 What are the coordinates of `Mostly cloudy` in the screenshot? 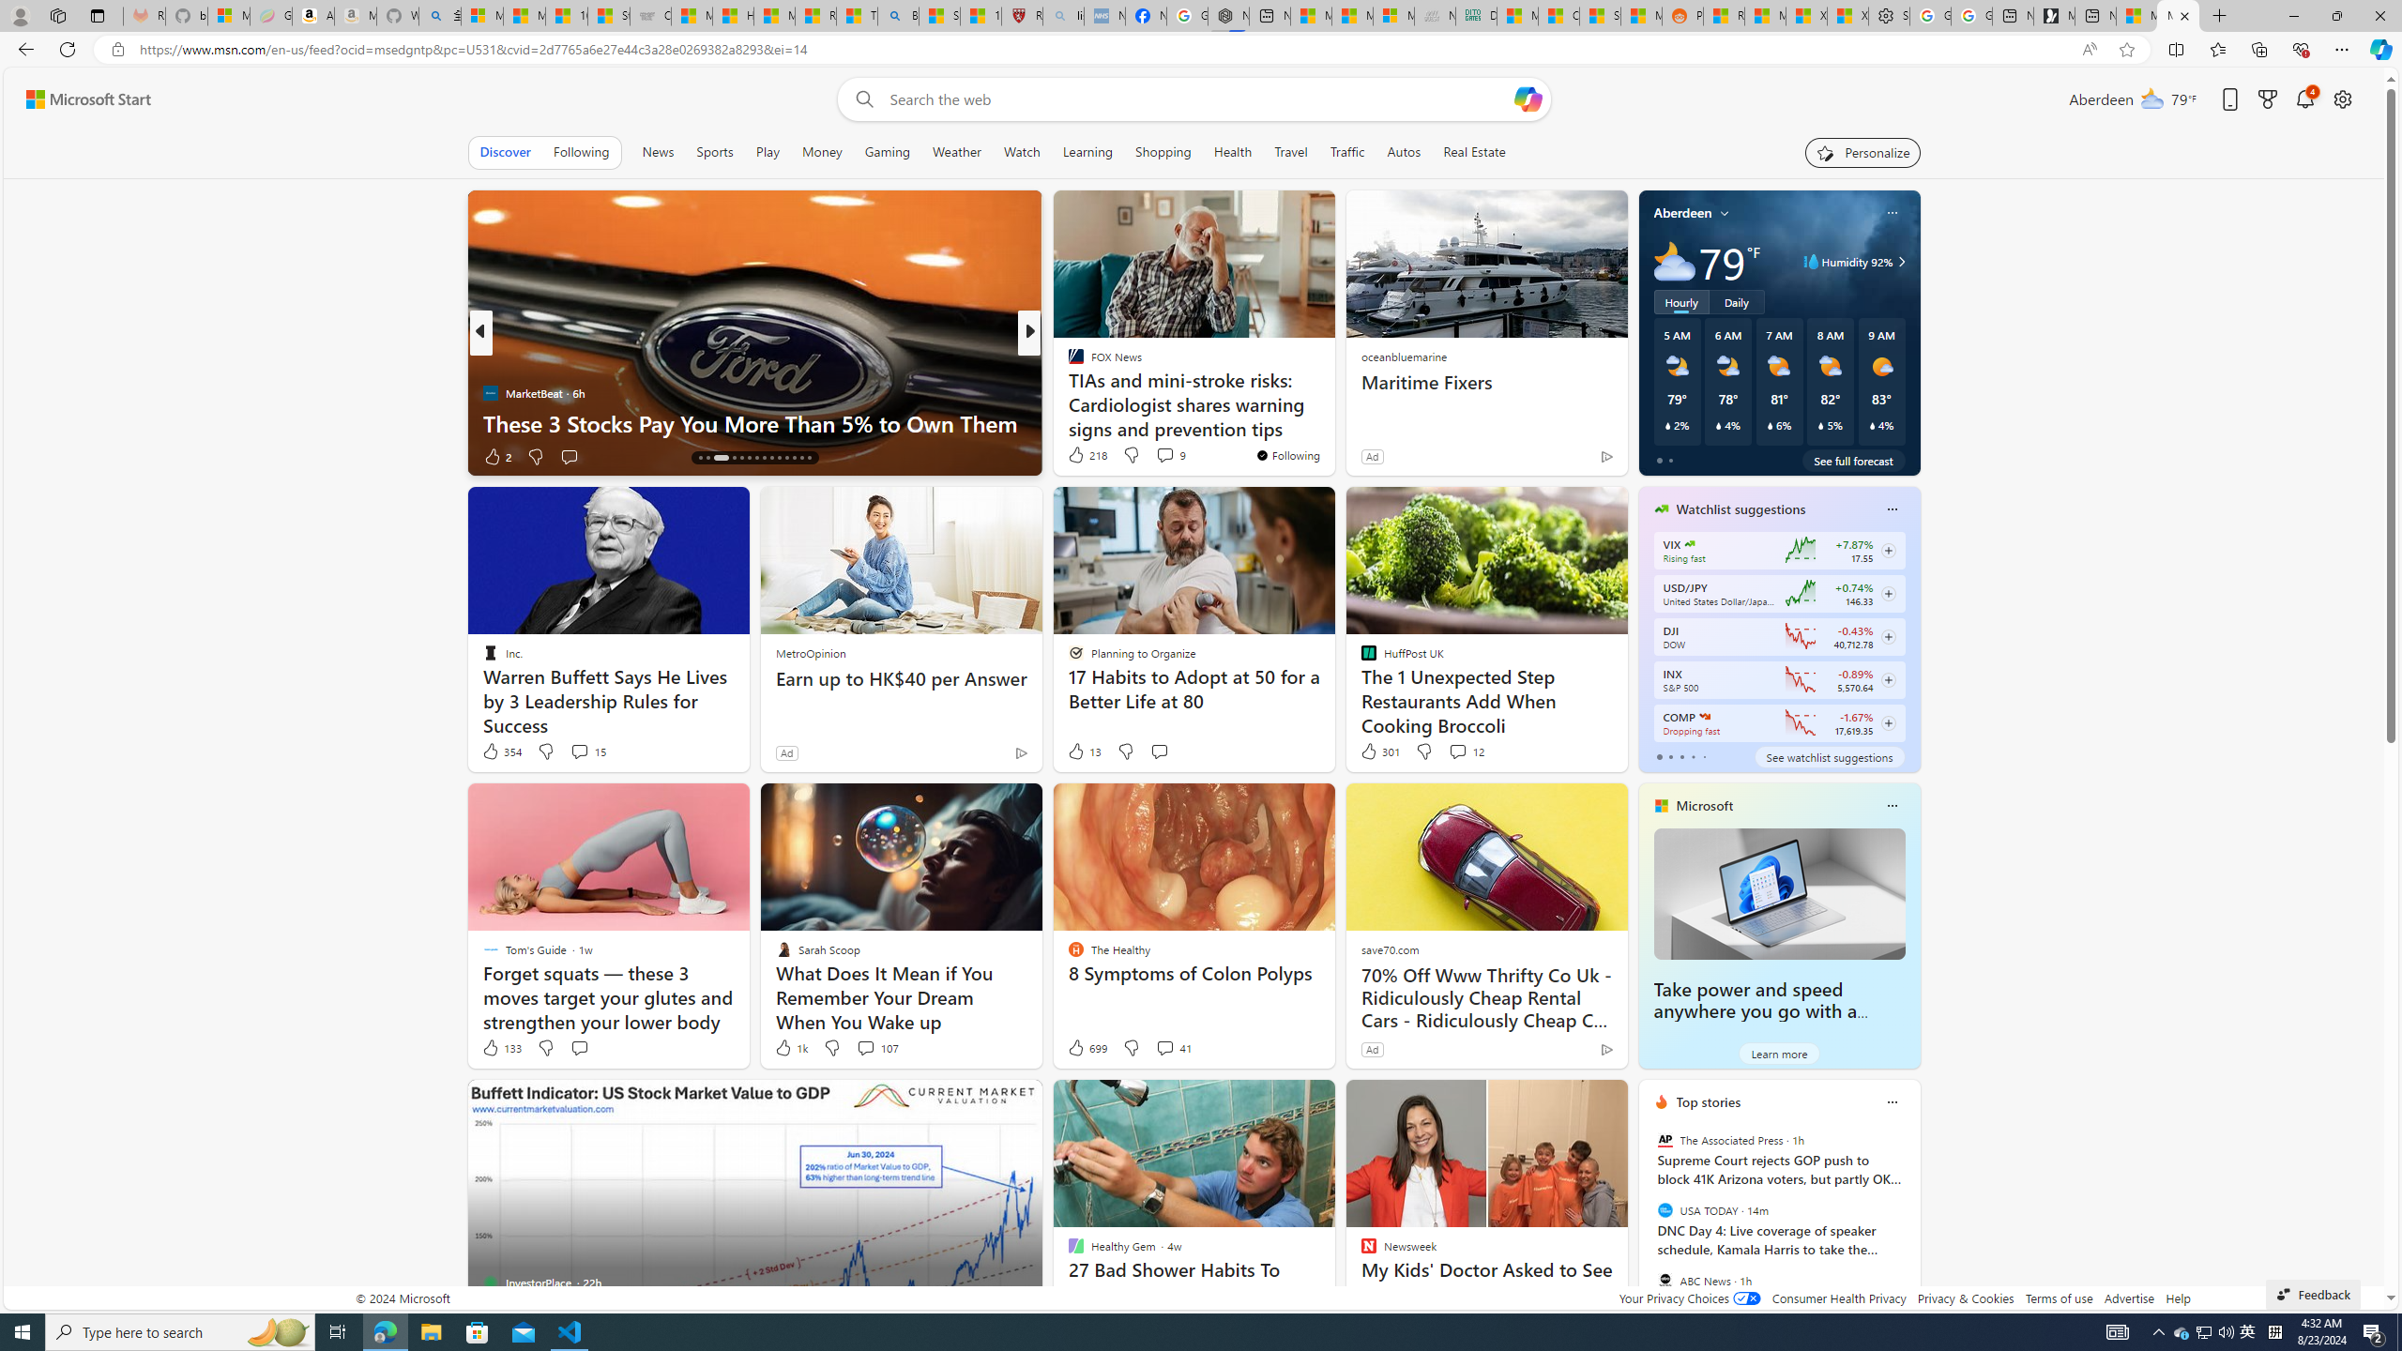 It's located at (1674, 261).